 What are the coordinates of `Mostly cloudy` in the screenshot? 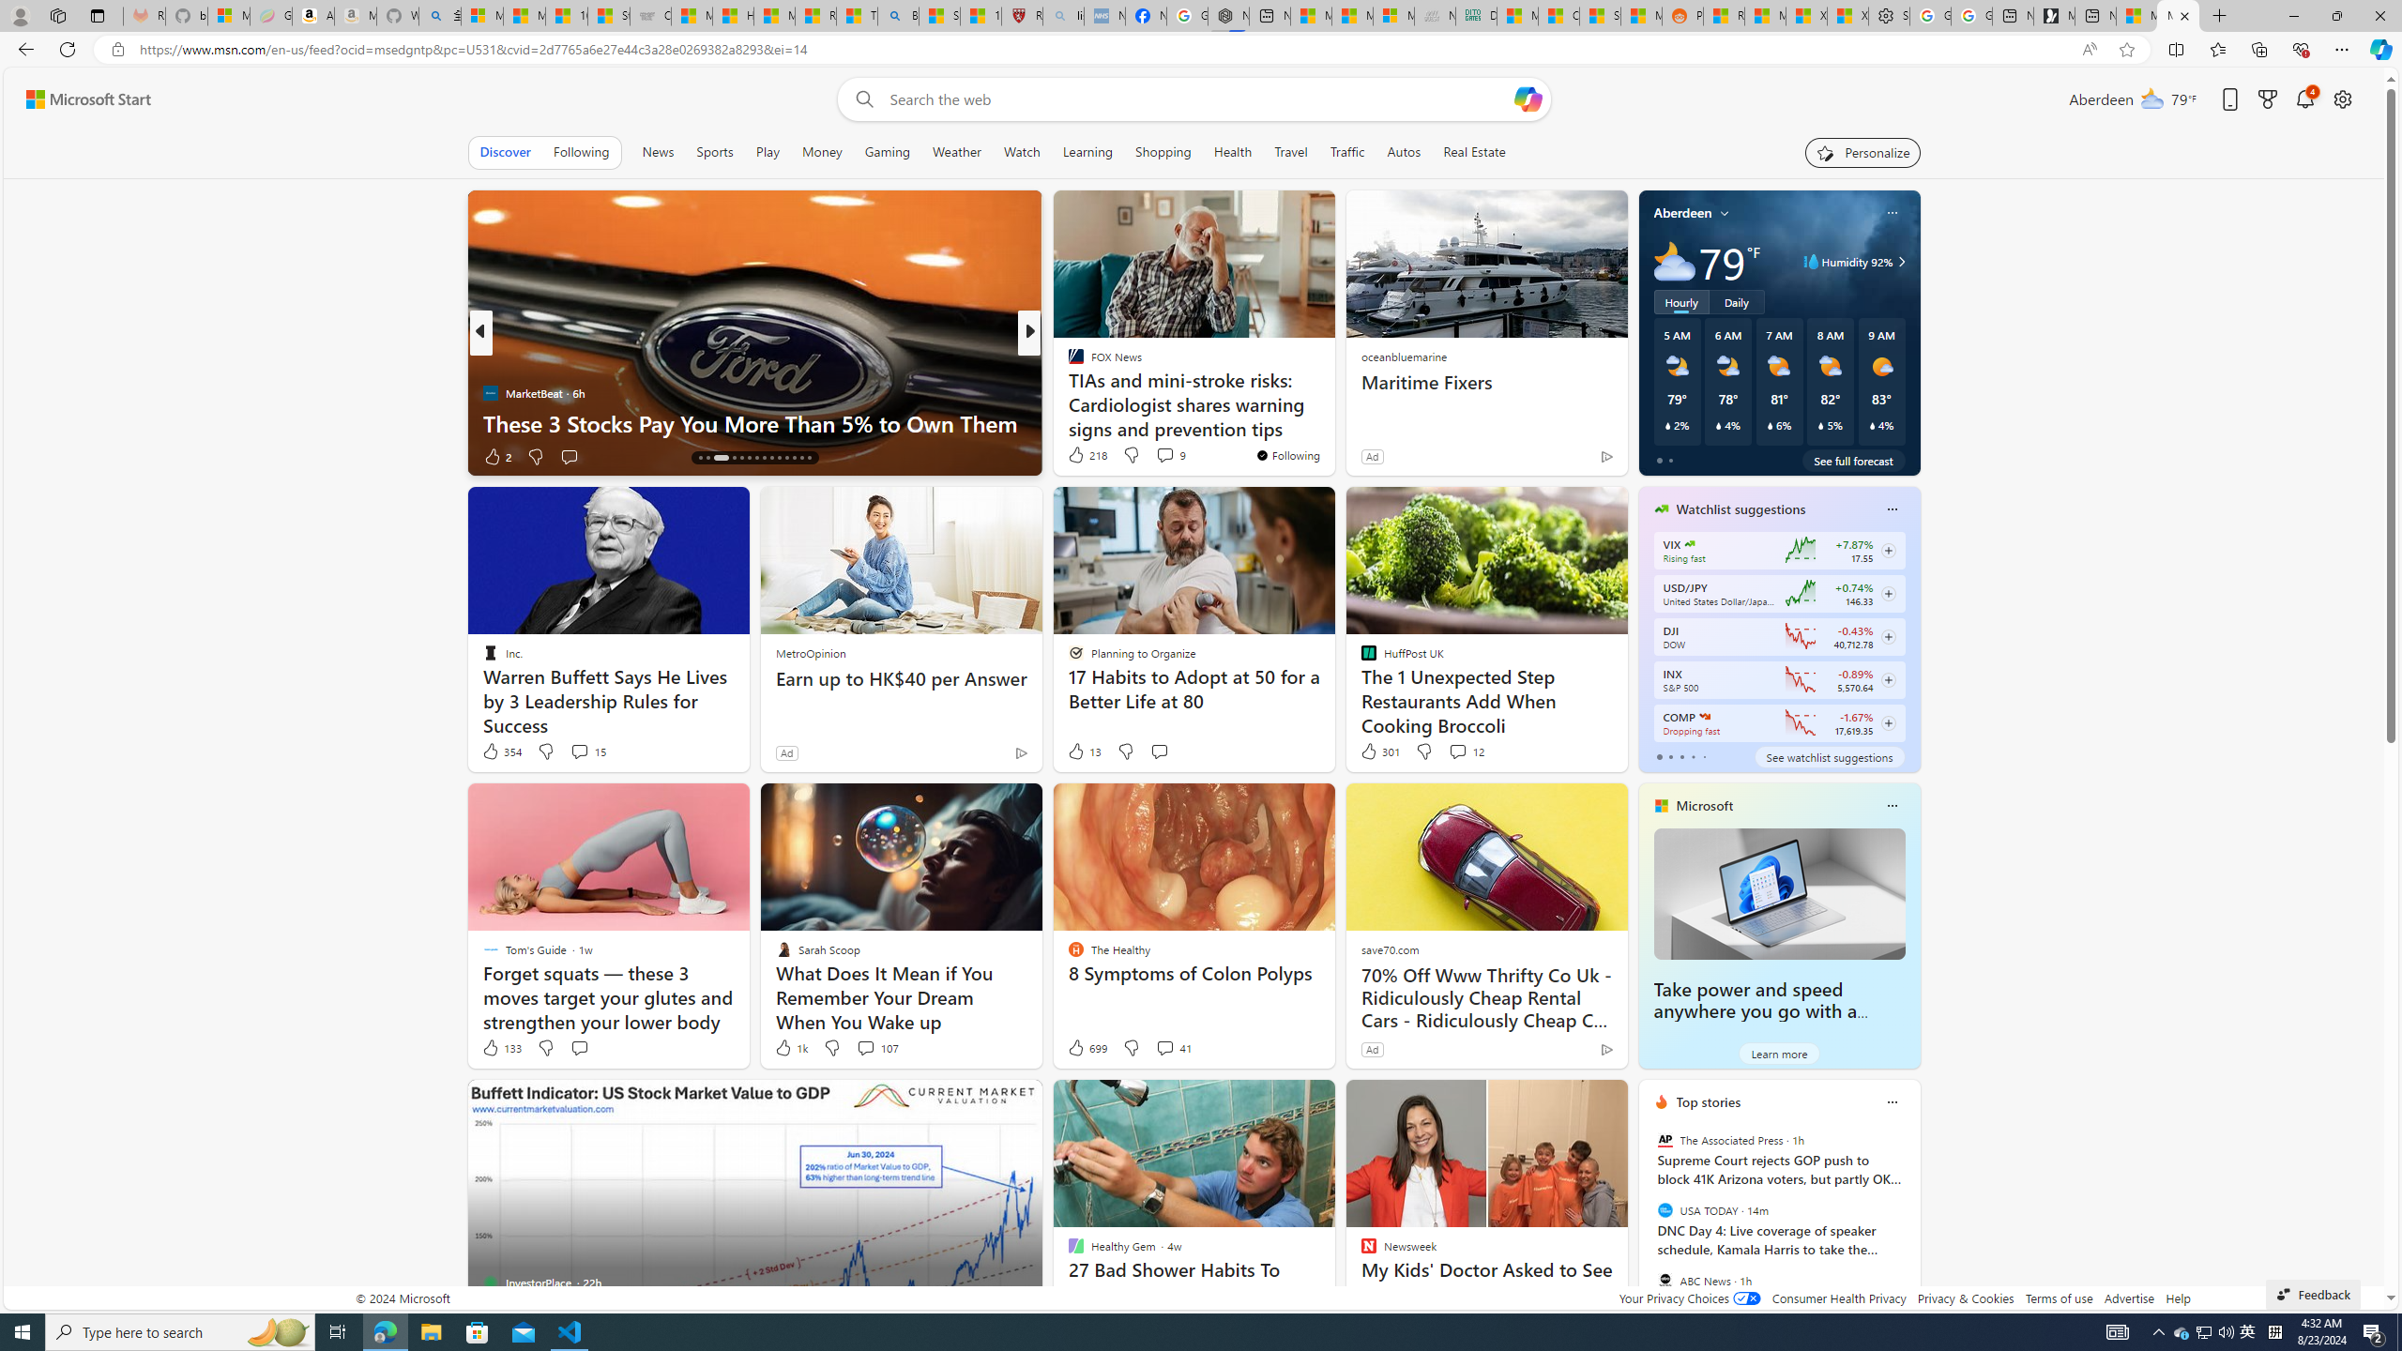 It's located at (1674, 261).